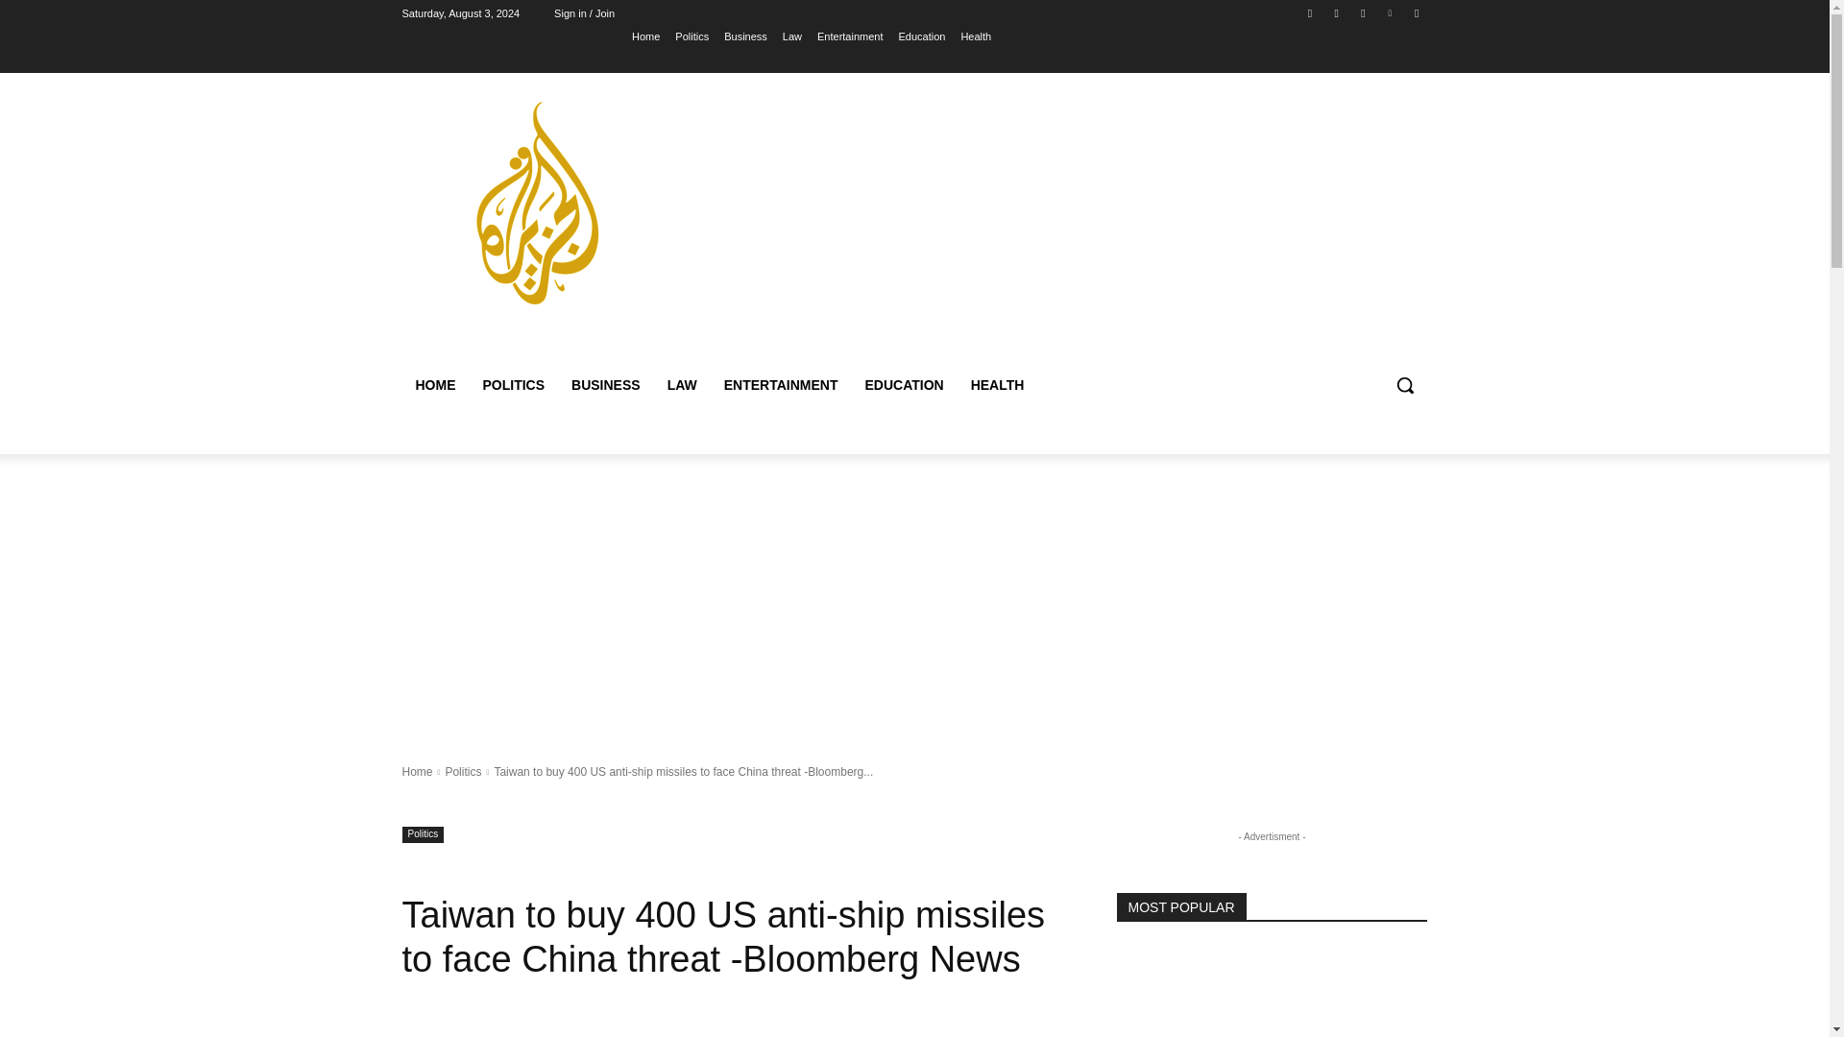 The width and height of the screenshot is (1844, 1037). What do you see at coordinates (997, 384) in the screenshot?
I see `HEALTH` at bounding box center [997, 384].